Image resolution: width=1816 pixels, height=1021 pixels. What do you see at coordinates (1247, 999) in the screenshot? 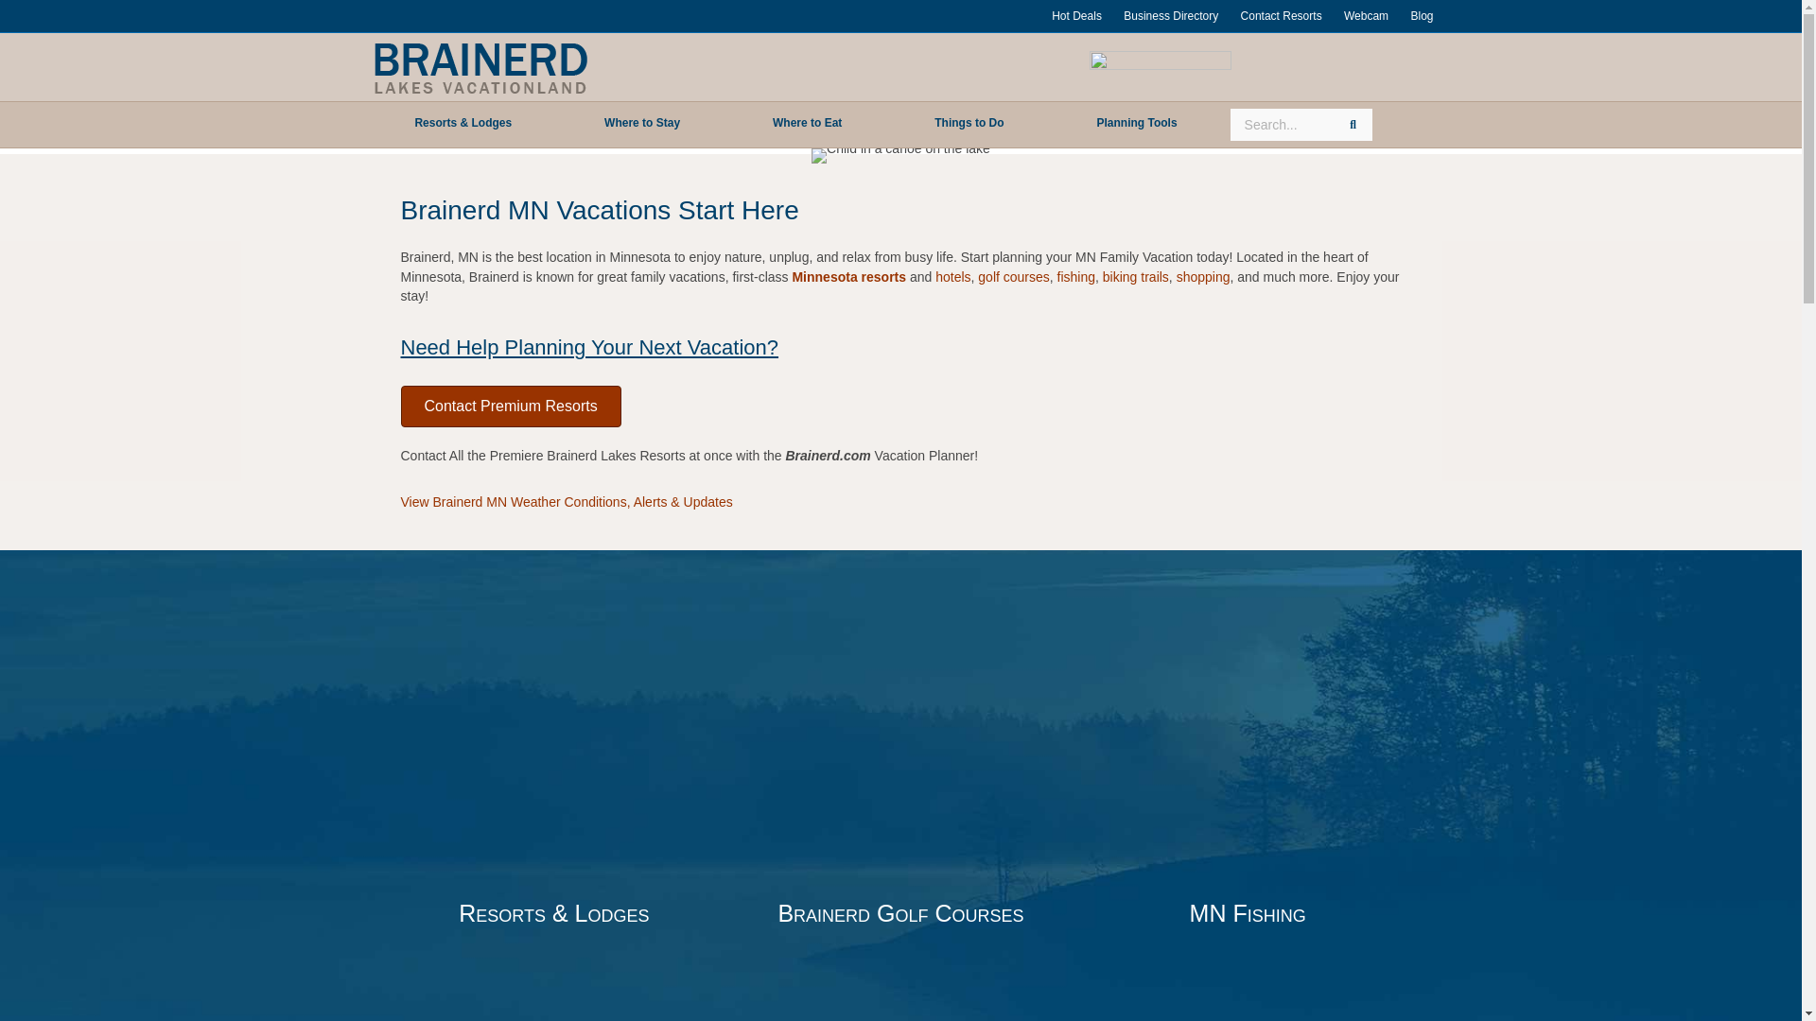
I see `Brainerd MN Paul Bunyan Tail` at bounding box center [1247, 999].